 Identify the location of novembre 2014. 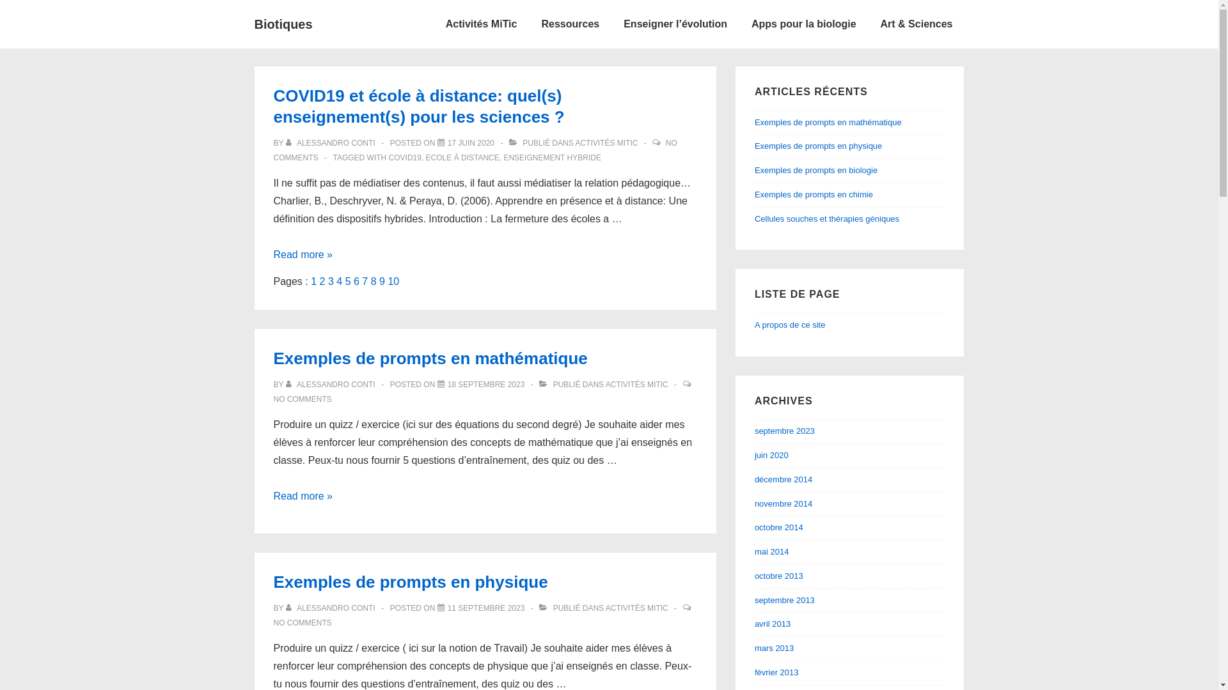
(783, 503).